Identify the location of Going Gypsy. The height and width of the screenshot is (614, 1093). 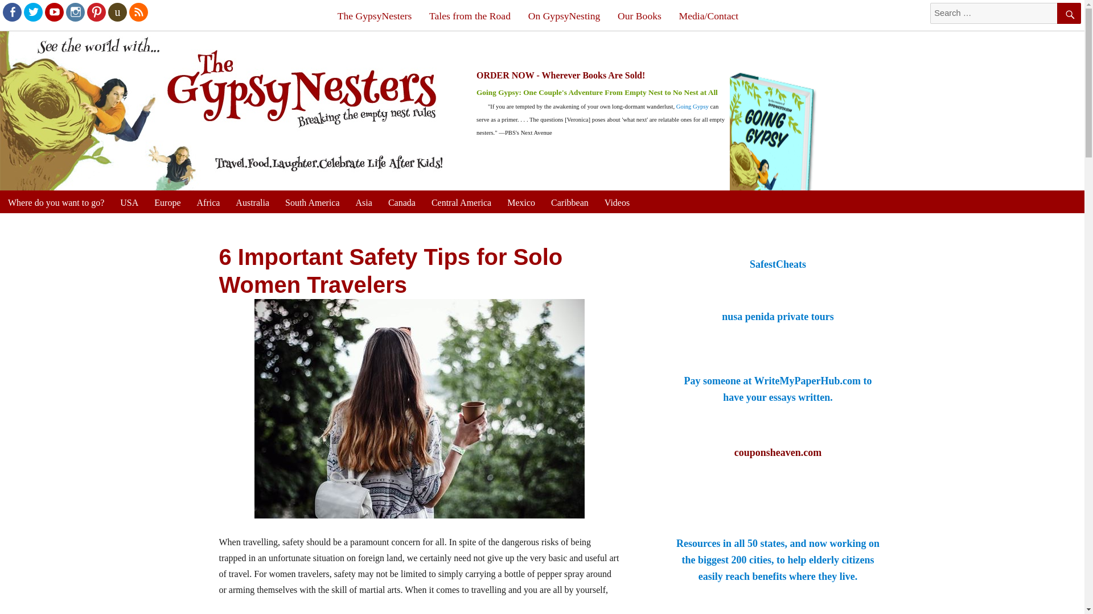
(692, 107).